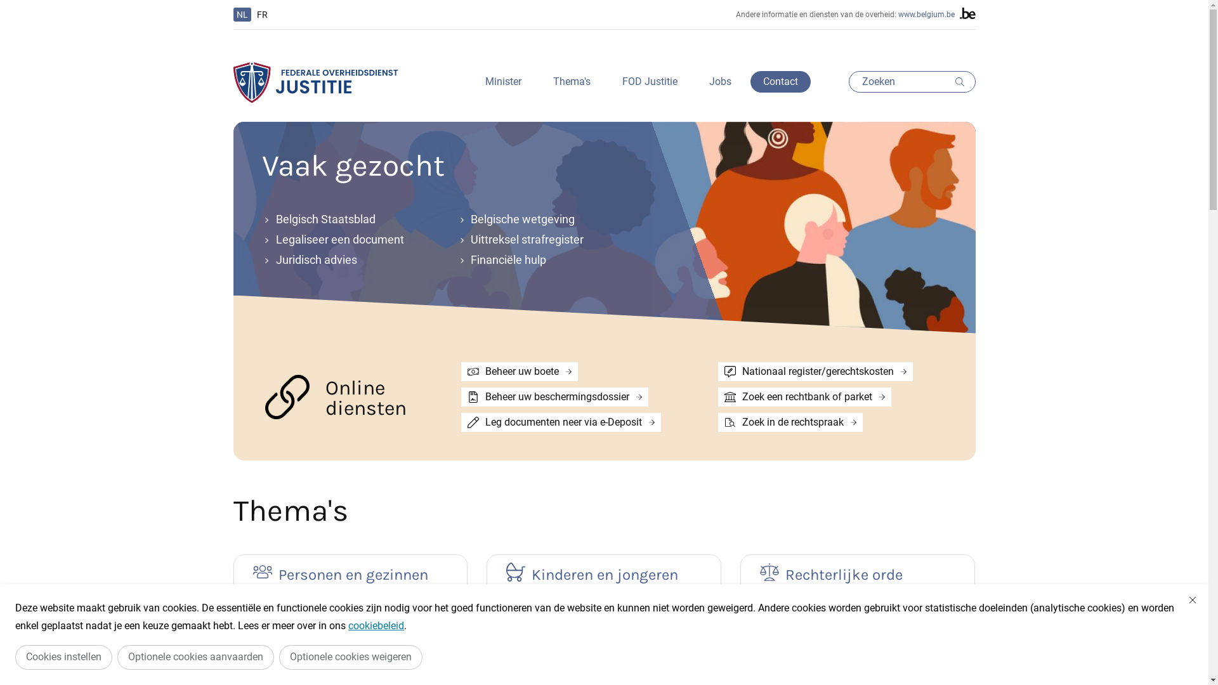 The height and width of the screenshot is (685, 1218). I want to click on Meer, so click(604, 641).